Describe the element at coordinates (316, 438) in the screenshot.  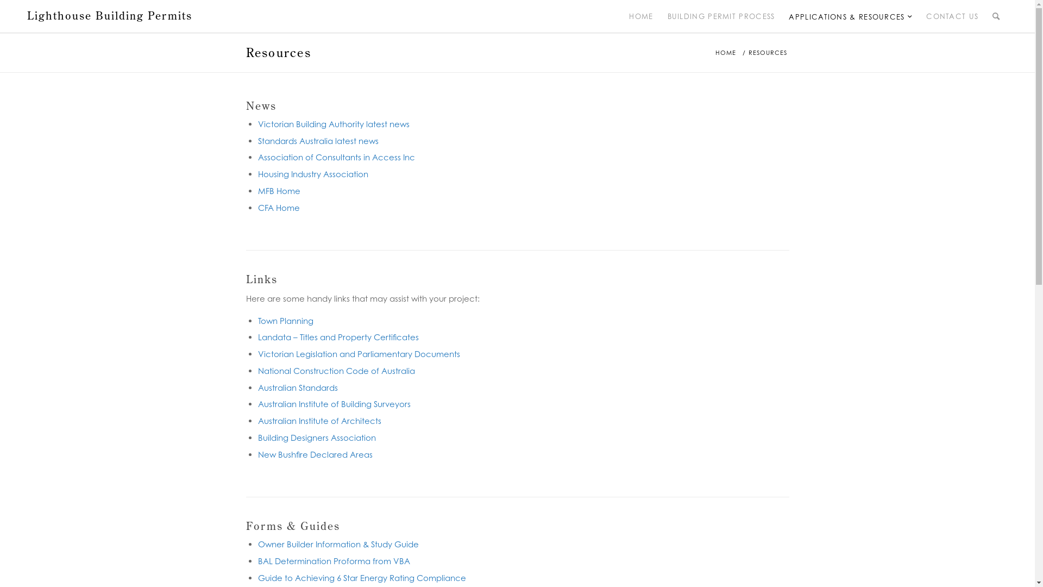
I see `Building Designers Association` at that location.